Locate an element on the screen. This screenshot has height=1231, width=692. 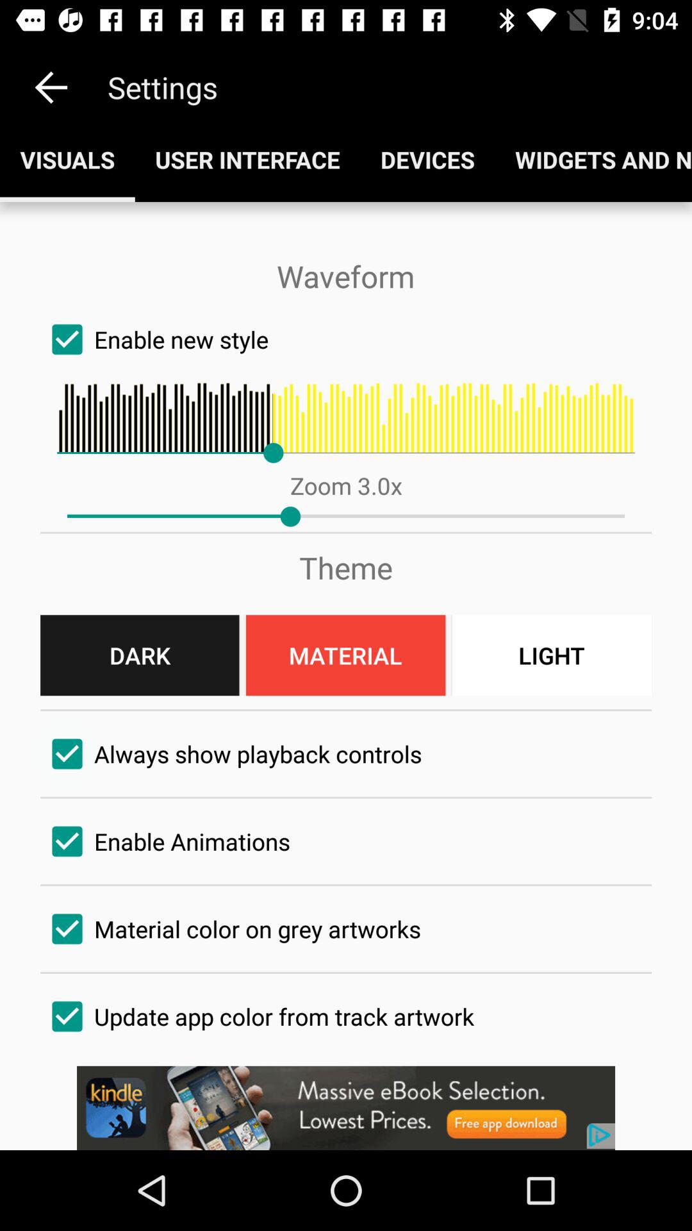
open advertisement is located at coordinates (346, 1108).